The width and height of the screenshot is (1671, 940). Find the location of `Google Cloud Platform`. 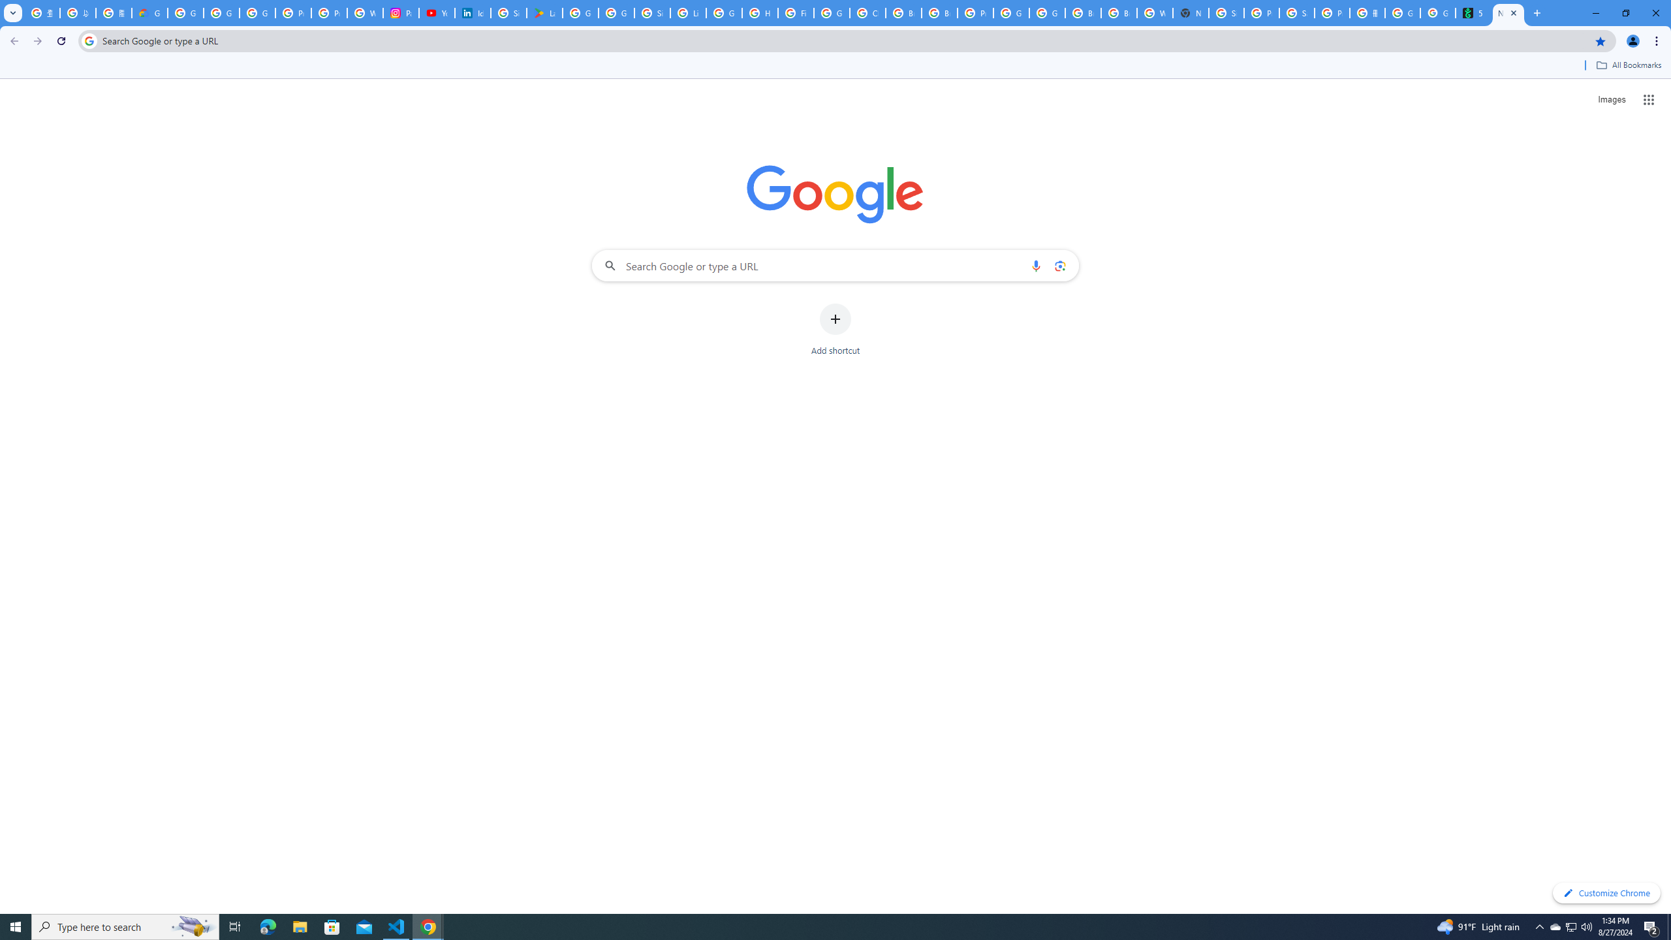

Google Cloud Platform is located at coordinates (1012, 13).